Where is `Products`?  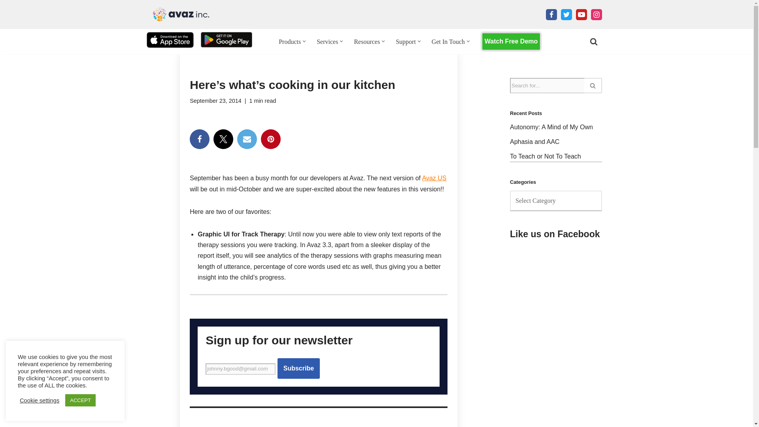 Products is located at coordinates (289, 41).